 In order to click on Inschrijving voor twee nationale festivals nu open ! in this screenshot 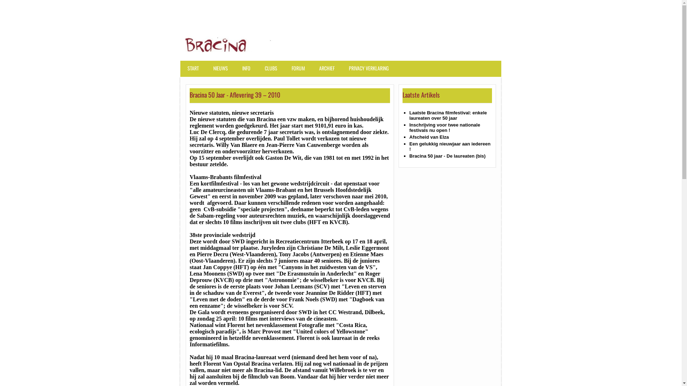, I will do `click(445, 128)`.